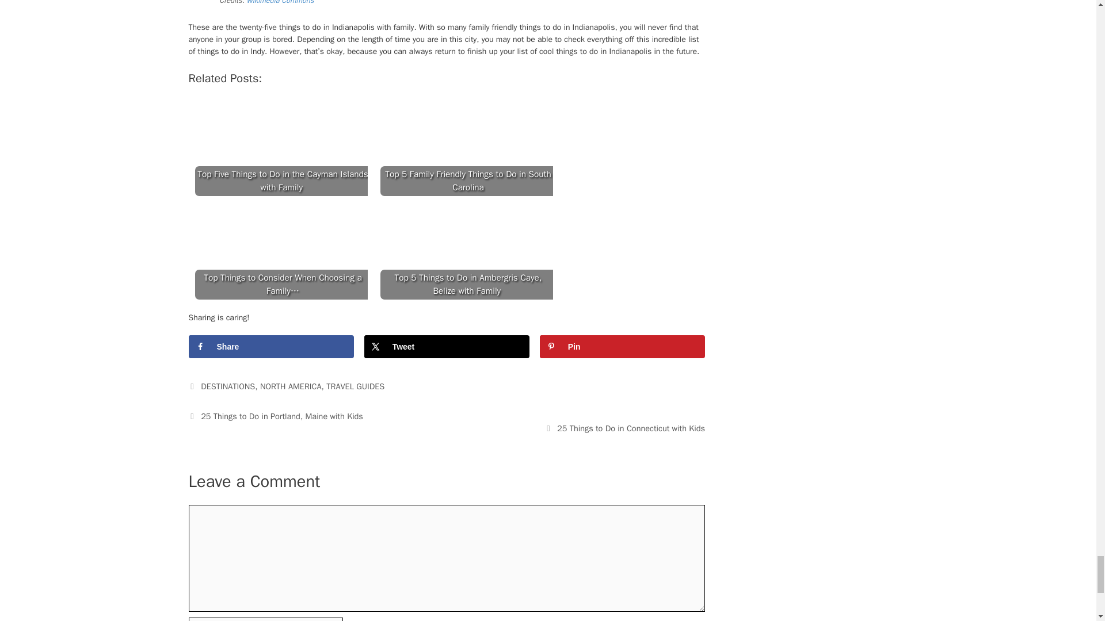 The width and height of the screenshot is (1105, 621). Describe the element at coordinates (271, 347) in the screenshot. I see `Share on Facebook` at that location.